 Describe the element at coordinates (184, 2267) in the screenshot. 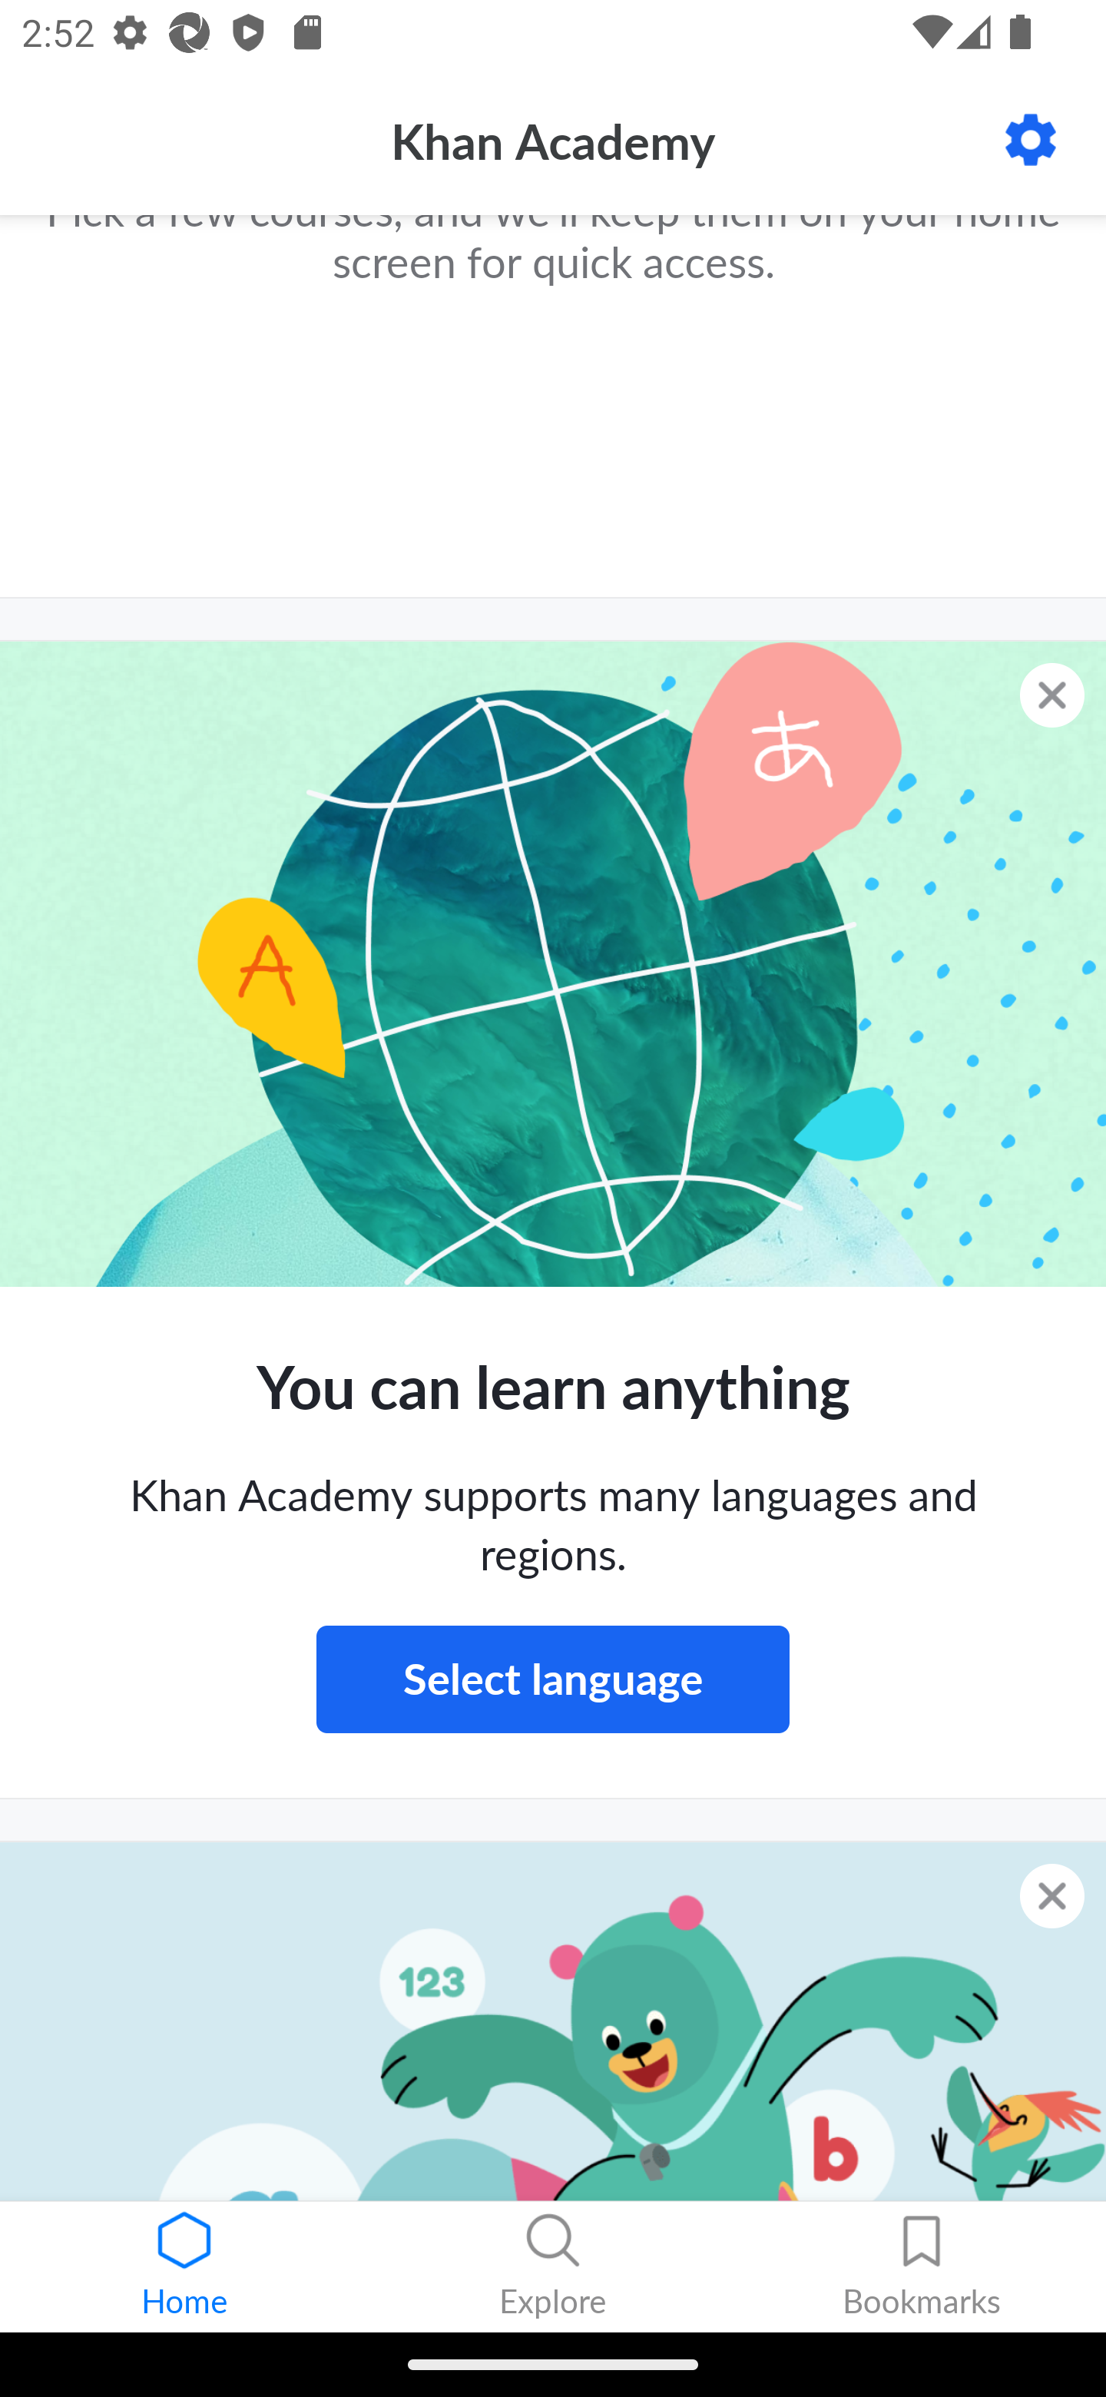

I see `Home` at that location.